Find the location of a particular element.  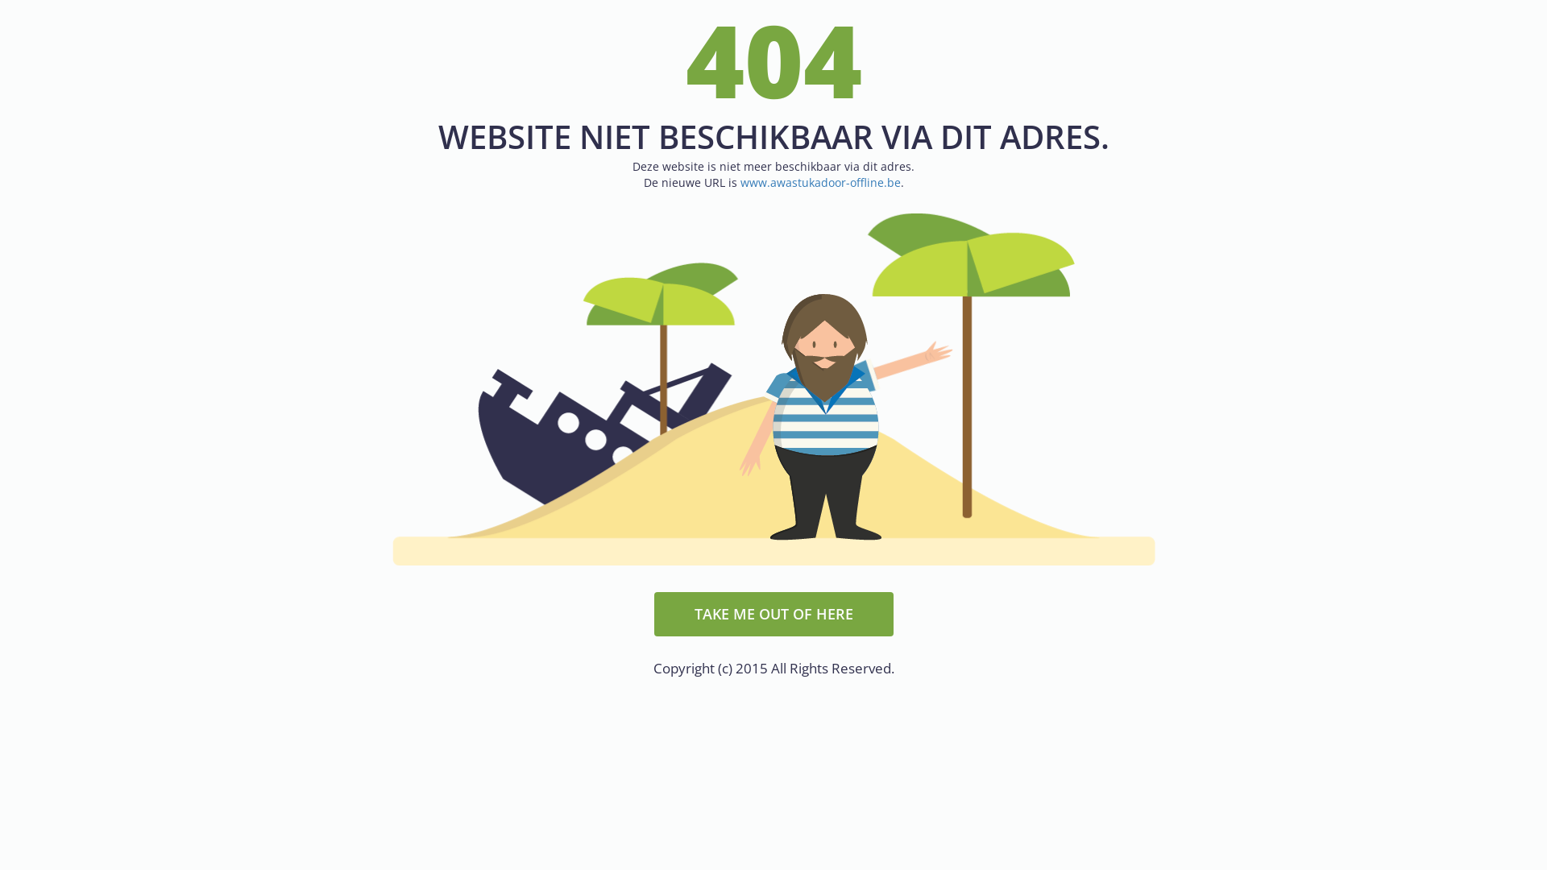

TAKE ME OUT OF HERE is located at coordinates (773, 612).